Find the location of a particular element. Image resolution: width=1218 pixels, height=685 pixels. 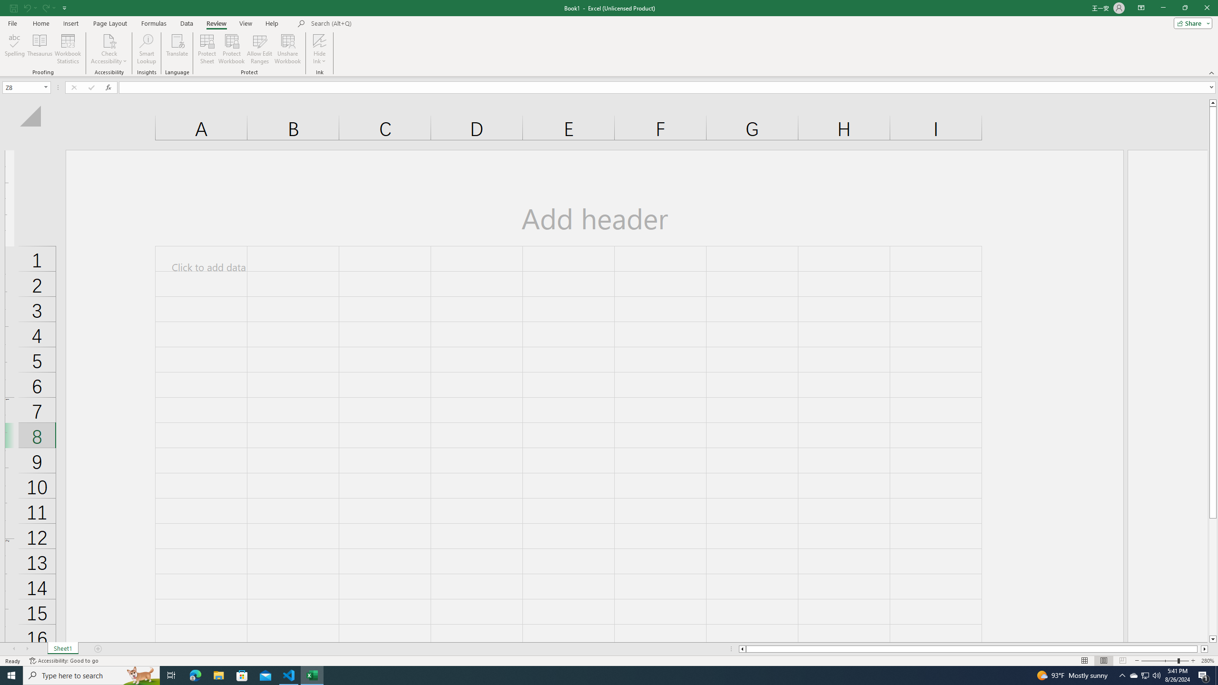

Redo is located at coordinates (48, 8).